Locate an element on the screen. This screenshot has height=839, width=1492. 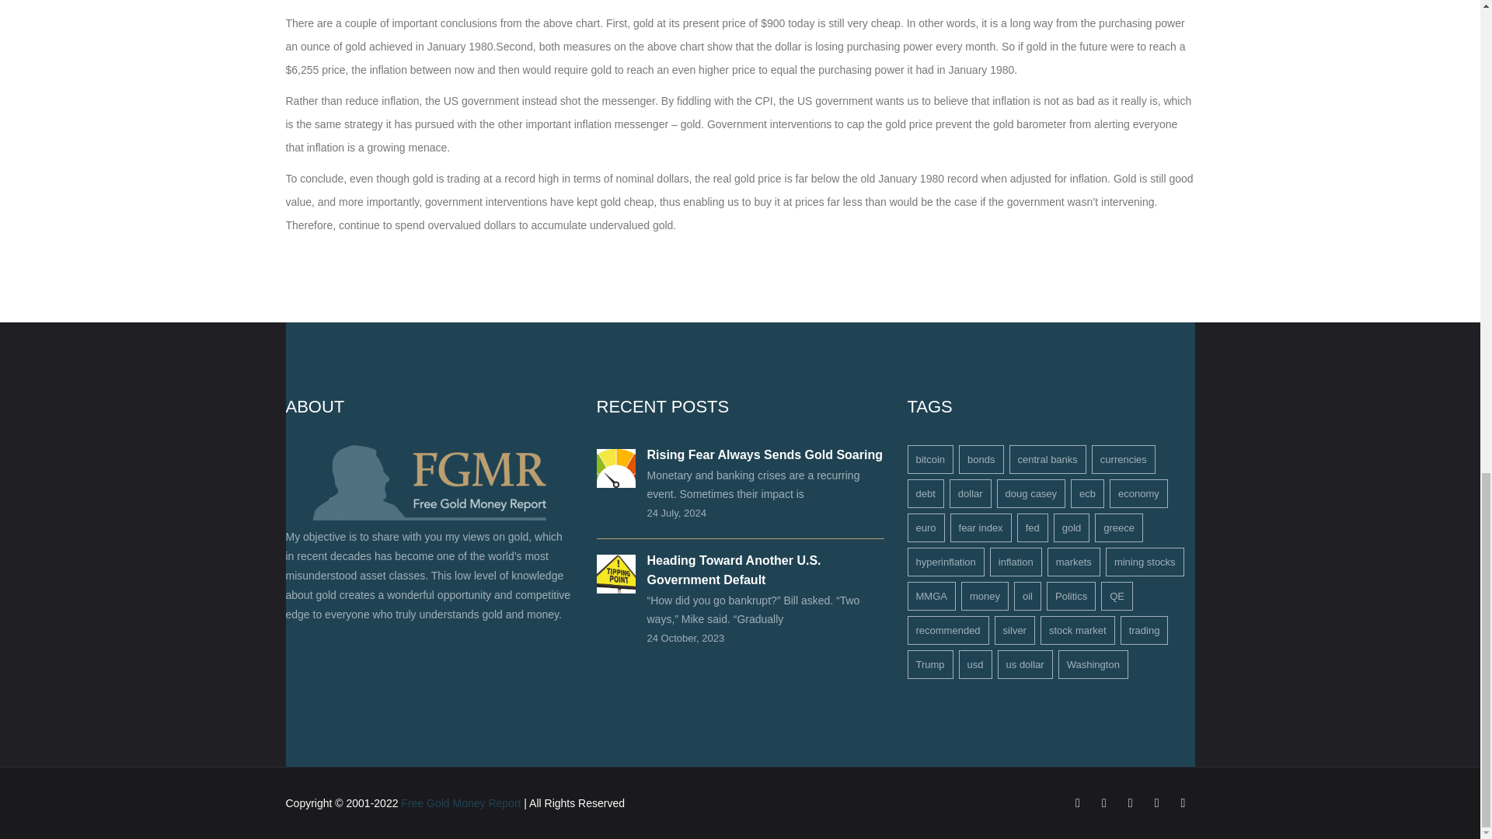
Heading Toward Another U.S. Government Default is located at coordinates (734, 569).